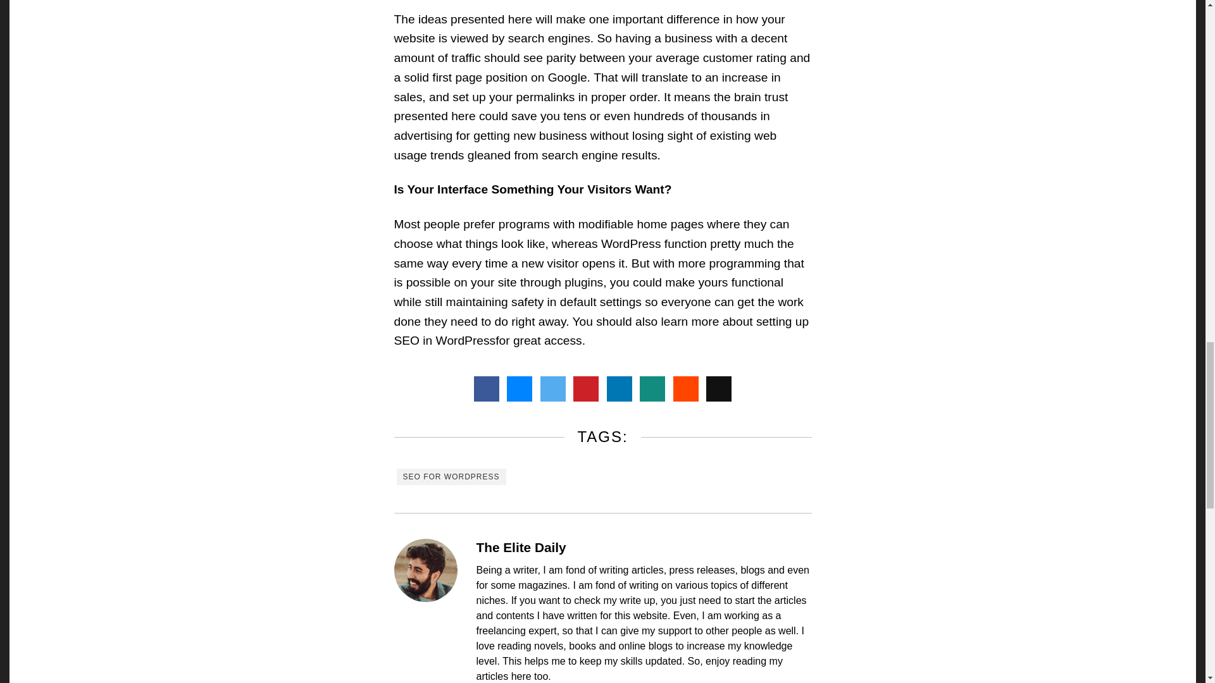 This screenshot has width=1215, height=683. Describe the element at coordinates (486, 389) in the screenshot. I see `Facebook` at that location.